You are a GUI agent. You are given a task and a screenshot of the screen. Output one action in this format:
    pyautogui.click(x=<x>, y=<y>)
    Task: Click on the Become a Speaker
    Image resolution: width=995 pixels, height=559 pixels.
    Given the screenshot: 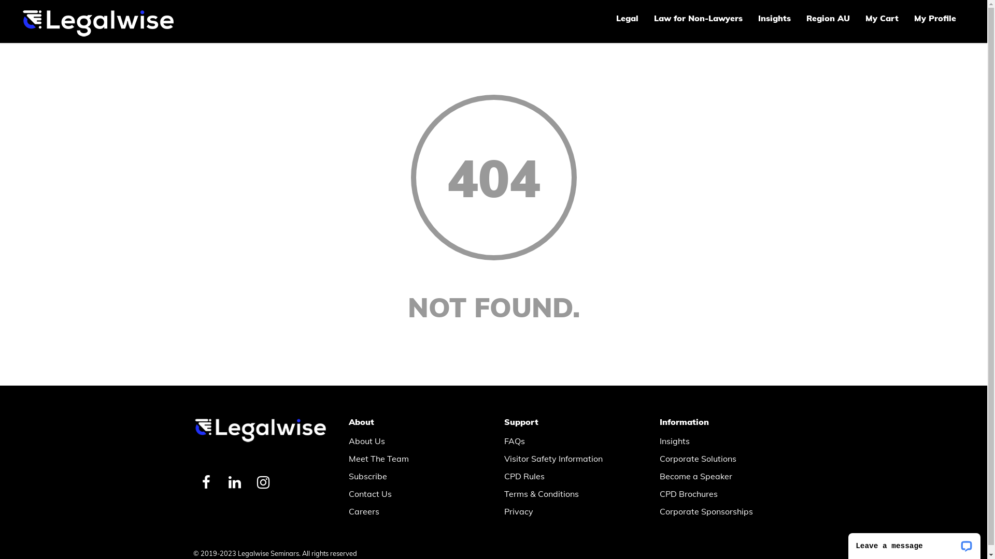 What is the action you would take?
    pyautogui.click(x=724, y=476)
    